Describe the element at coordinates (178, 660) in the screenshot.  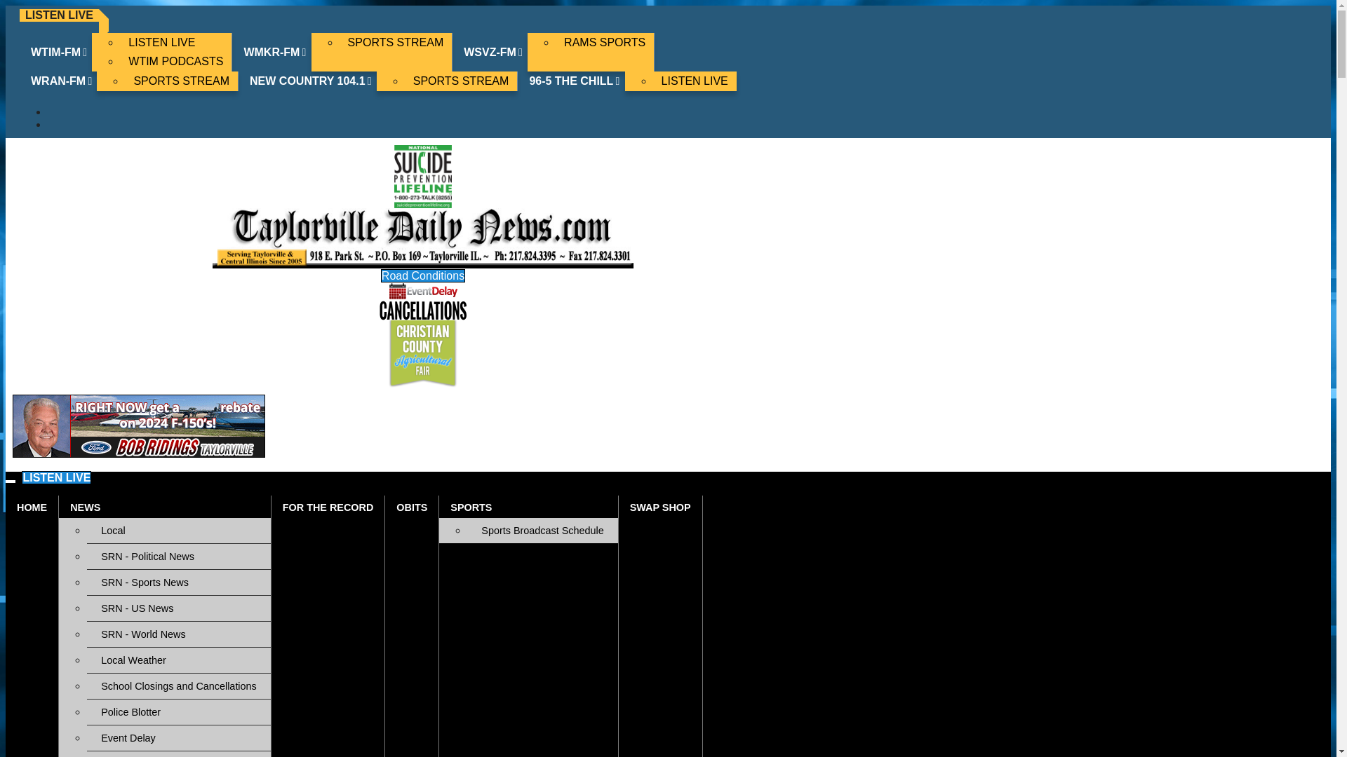
I see `Local Weather` at that location.